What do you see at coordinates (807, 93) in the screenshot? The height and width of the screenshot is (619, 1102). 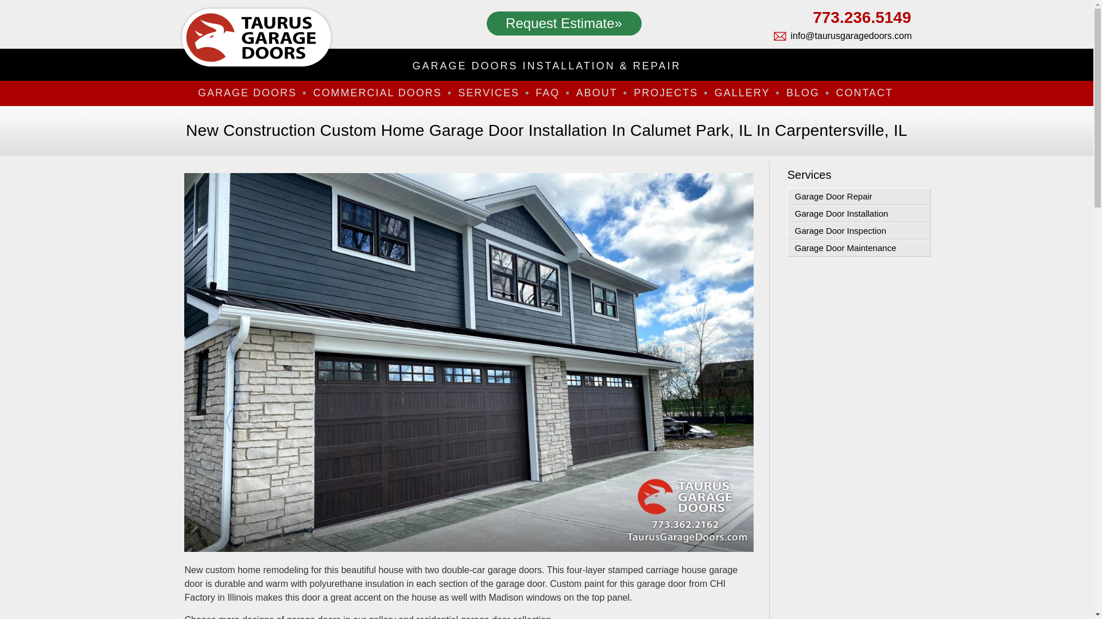 I see `BLOG` at bounding box center [807, 93].